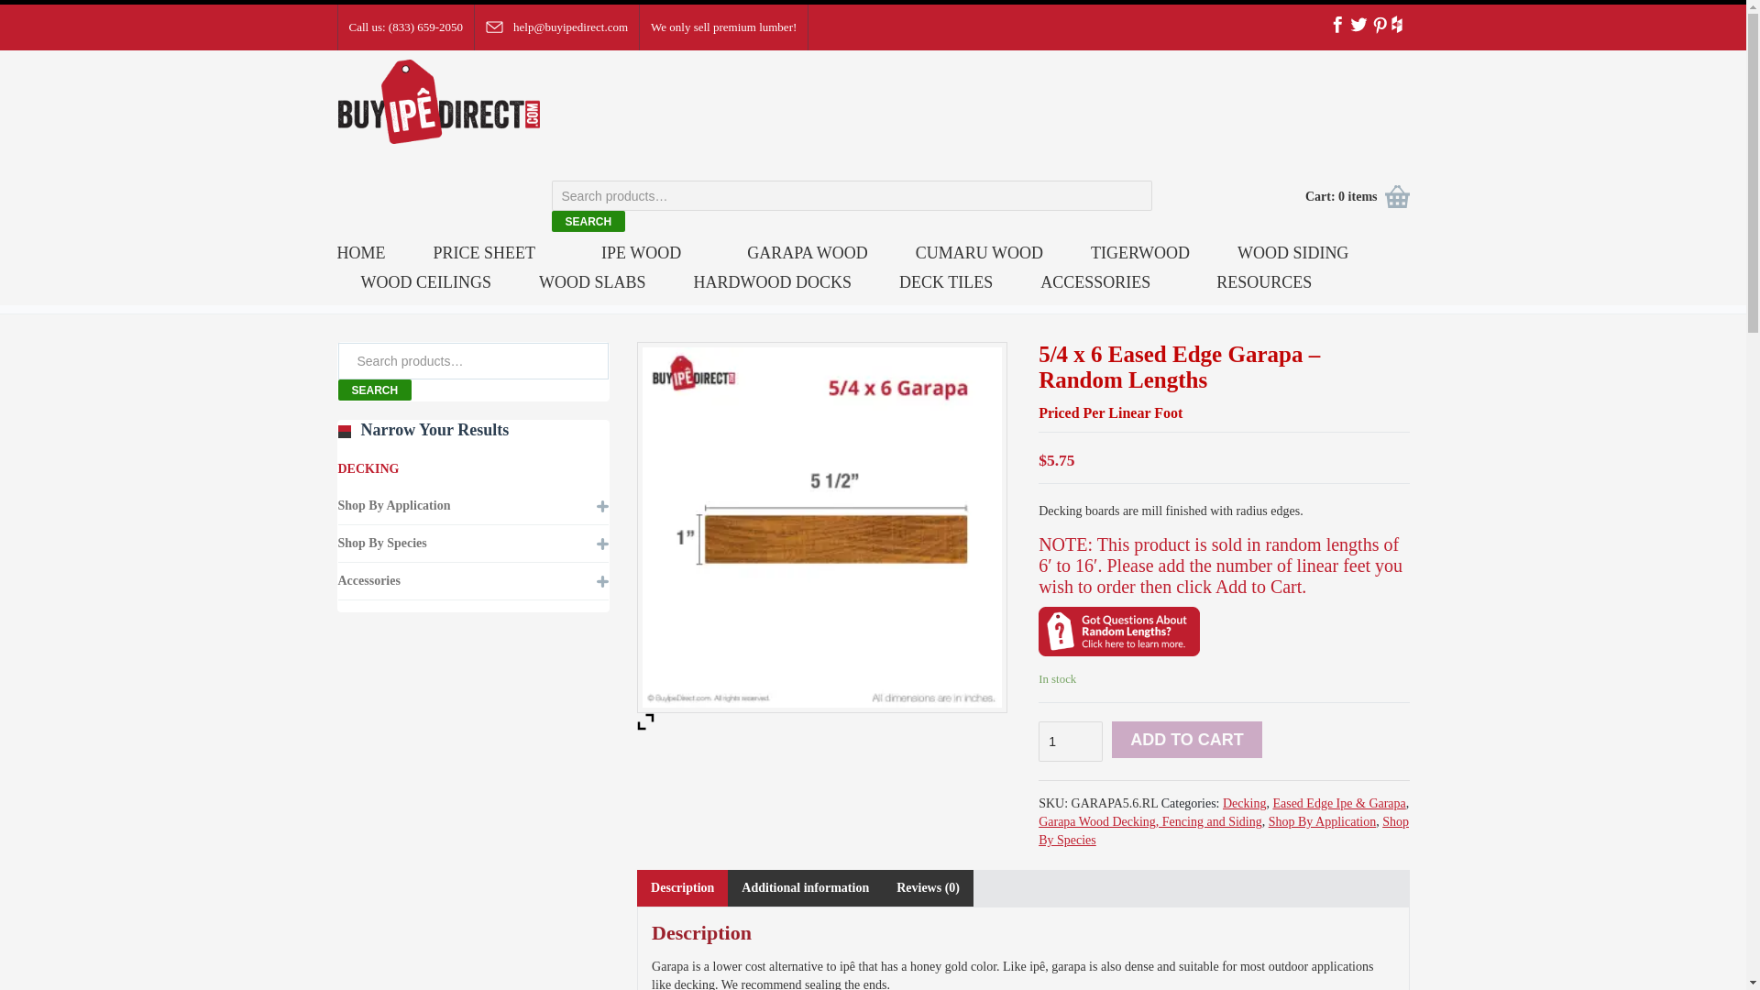  I want to click on 1, so click(1071, 741).